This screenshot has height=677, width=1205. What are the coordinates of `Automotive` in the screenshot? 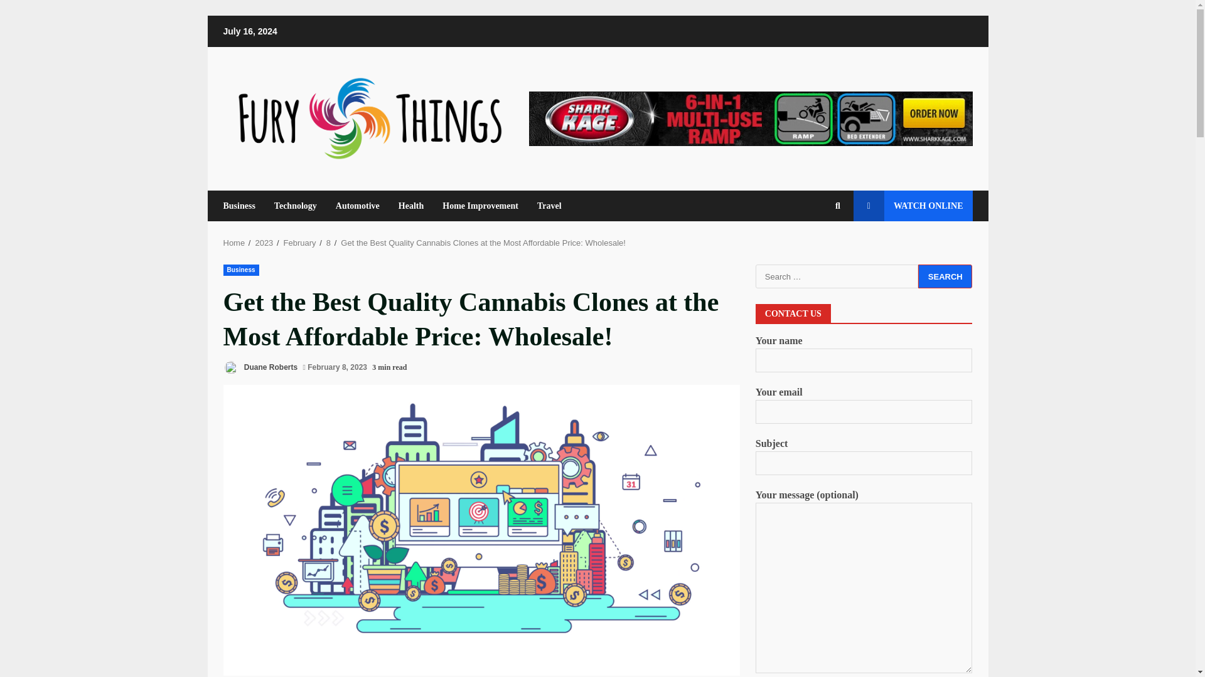 It's located at (358, 206).